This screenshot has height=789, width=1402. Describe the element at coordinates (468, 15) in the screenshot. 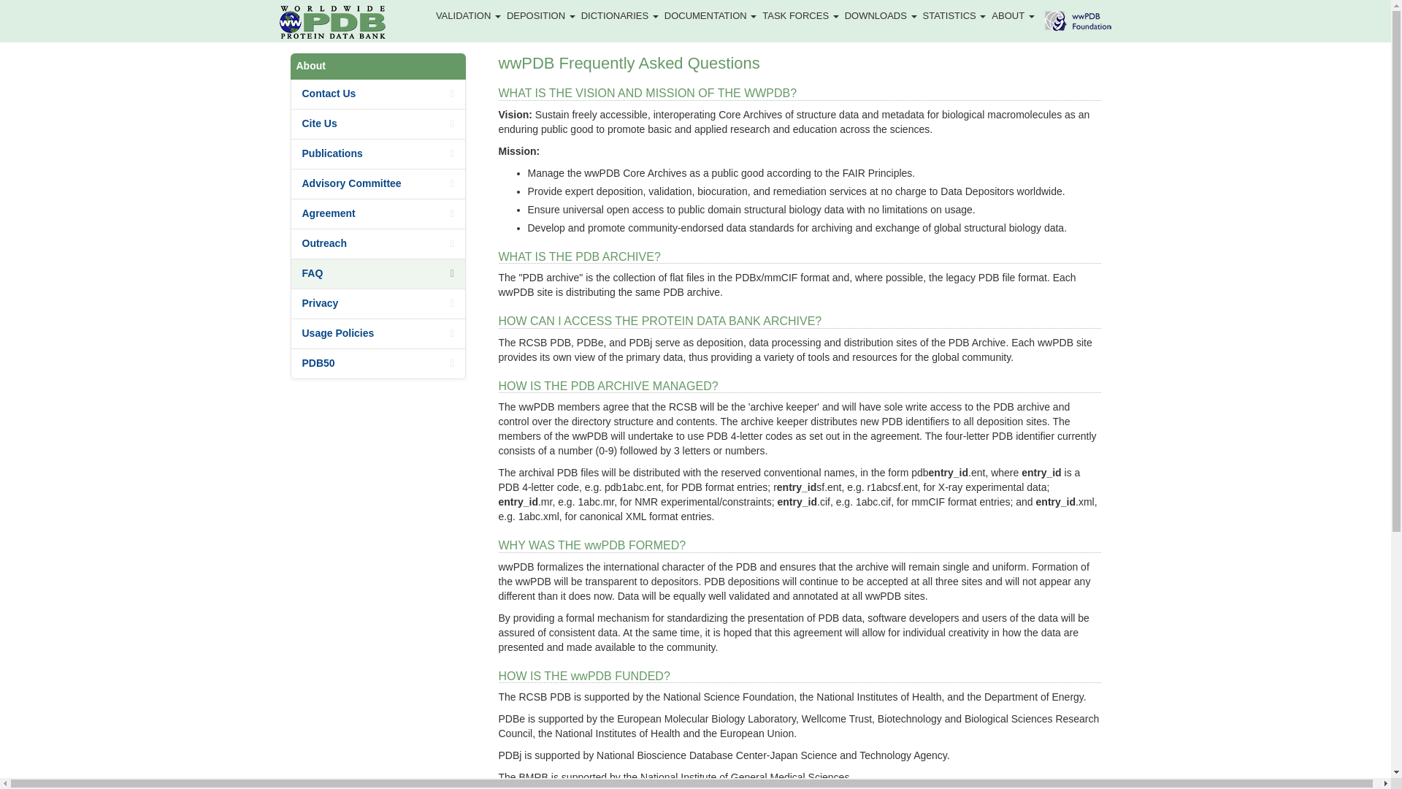

I see `VALIDATION` at that location.